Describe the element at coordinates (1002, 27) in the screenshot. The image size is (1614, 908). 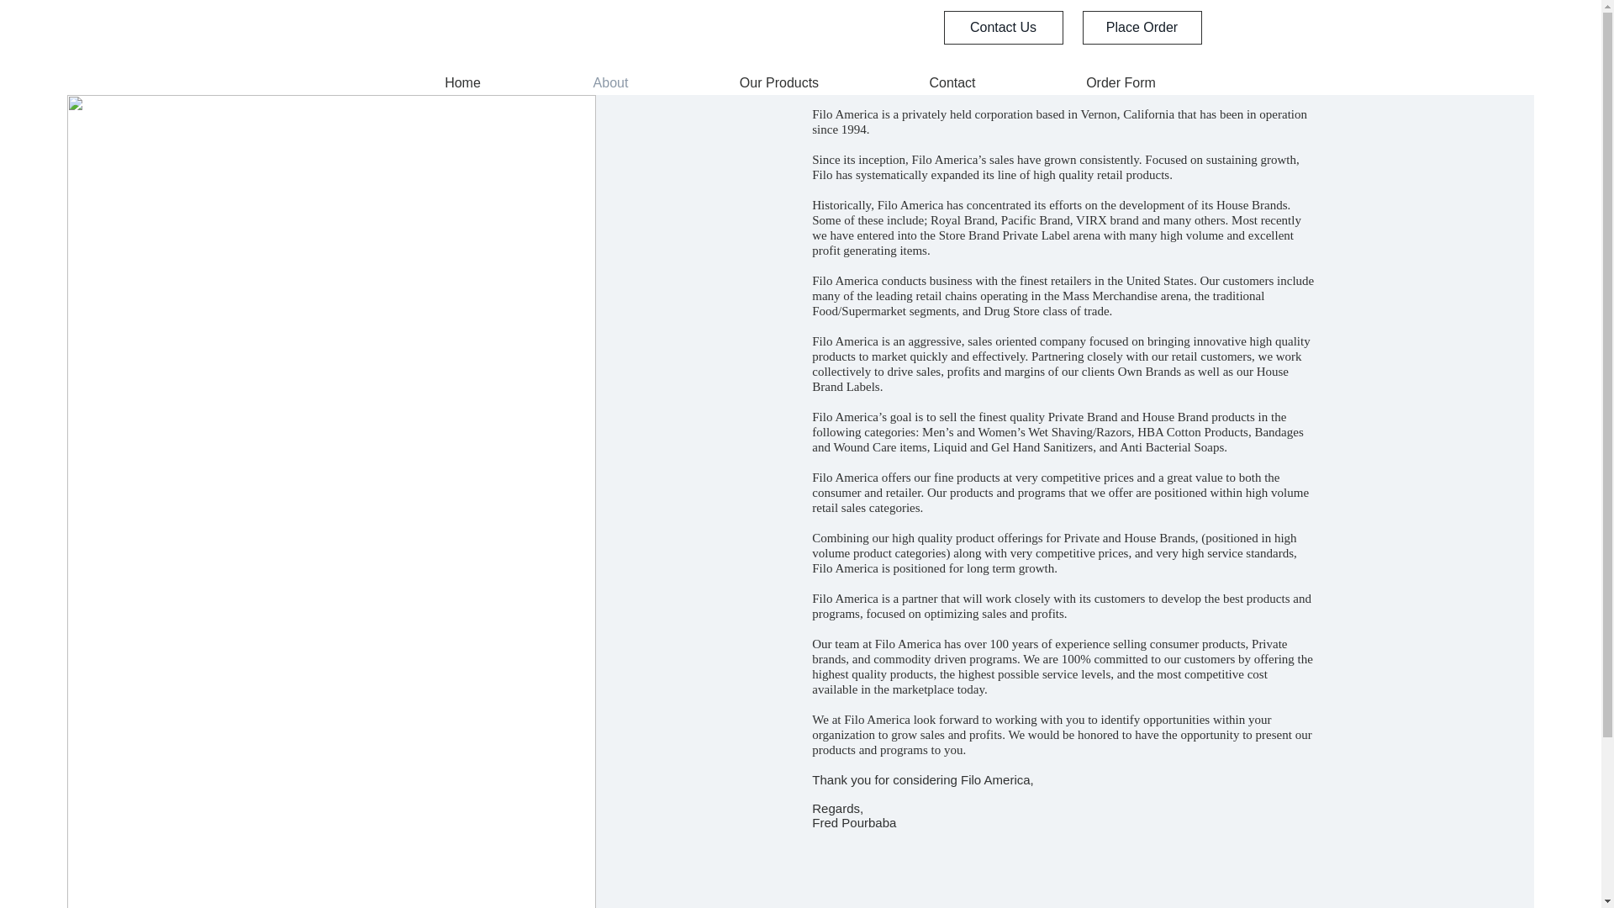
I see `Contact Us` at that location.